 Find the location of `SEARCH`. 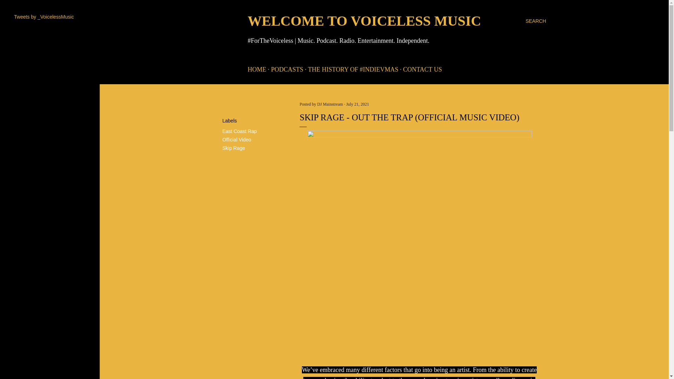

SEARCH is located at coordinates (536, 21).